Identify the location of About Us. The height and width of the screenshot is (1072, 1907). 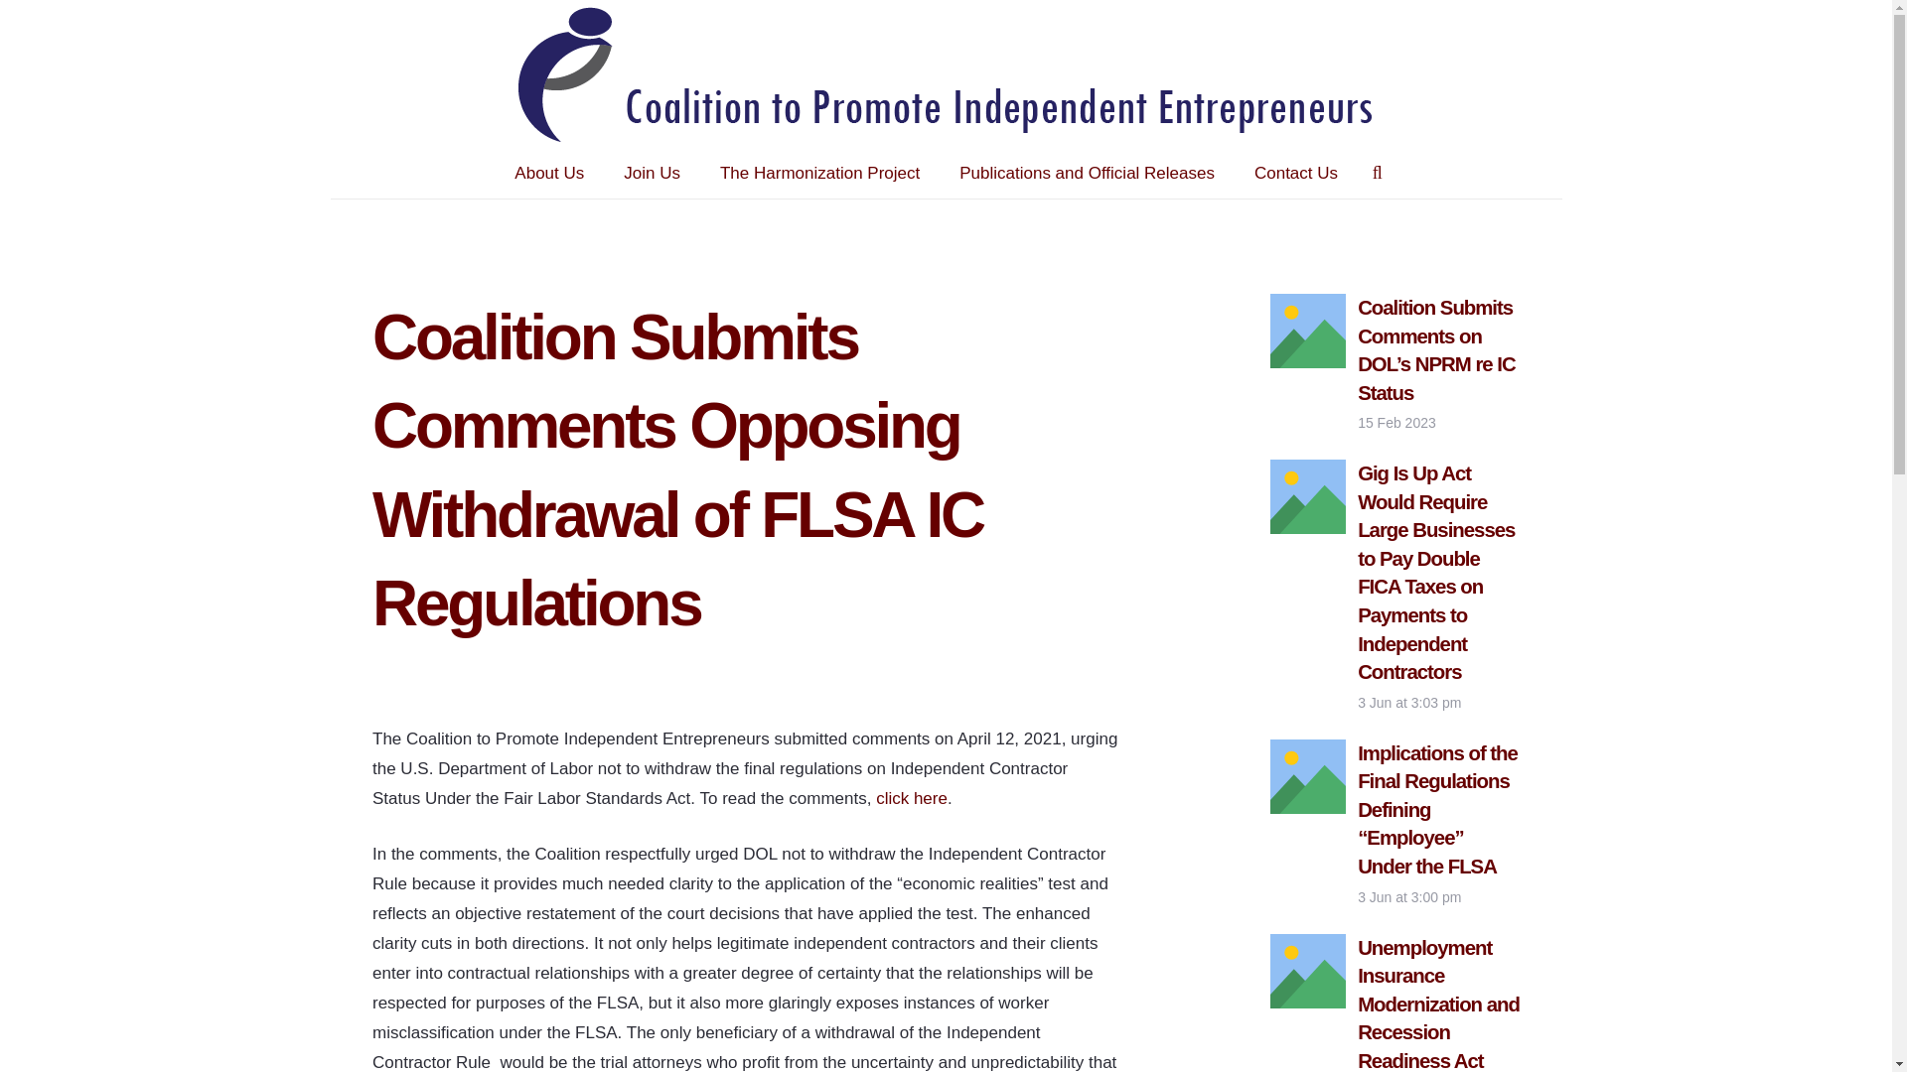
(548, 173).